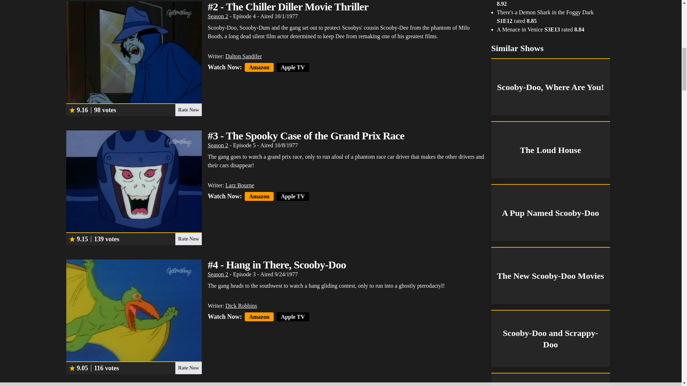  Describe the element at coordinates (241, 306) in the screenshot. I see `Dick Robbins` at that location.